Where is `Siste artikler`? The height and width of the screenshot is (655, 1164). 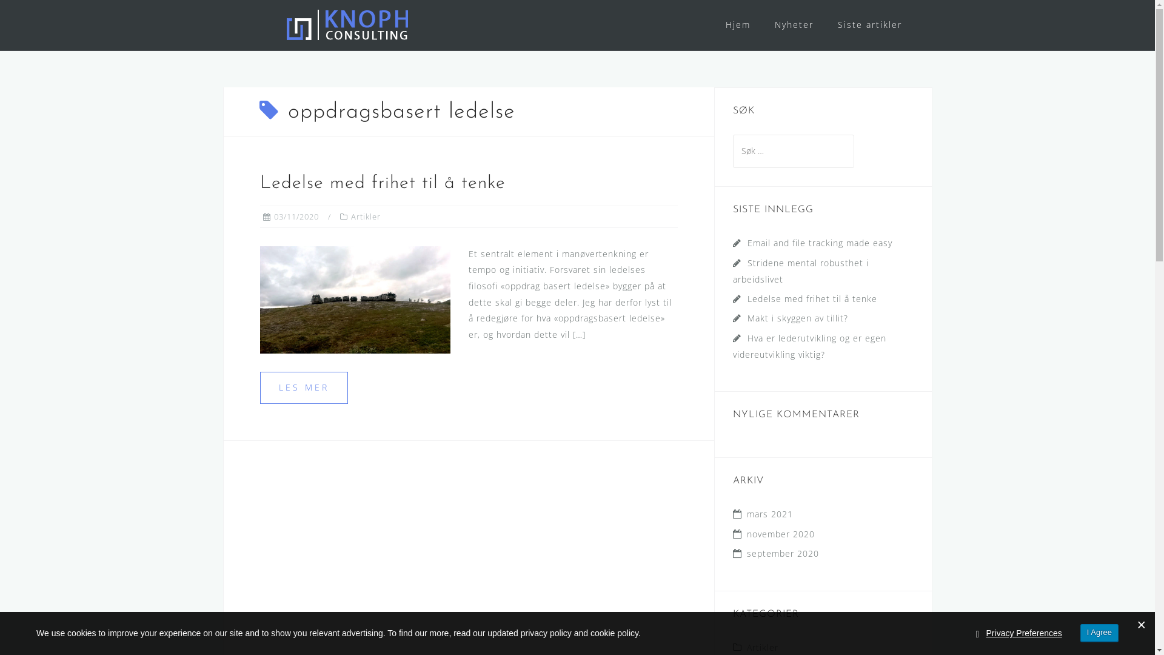 Siste artikler is located at coordinates (870, 25).